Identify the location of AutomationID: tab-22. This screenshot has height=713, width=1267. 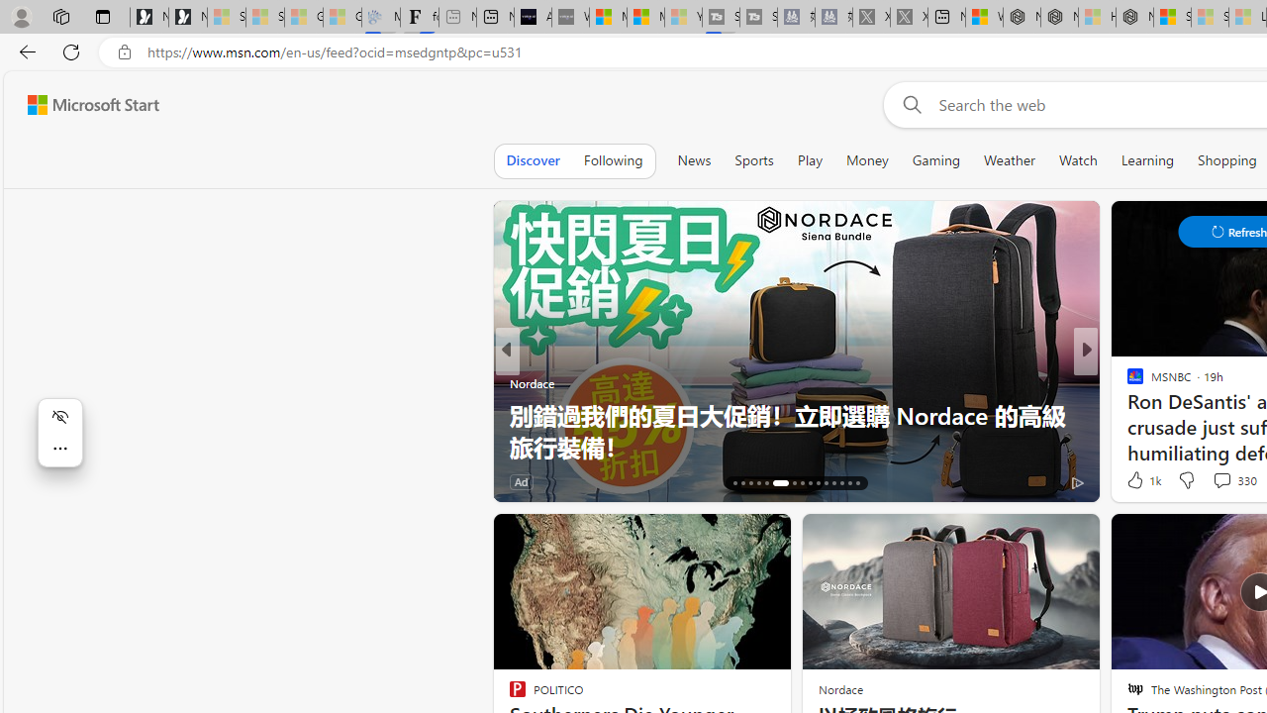
(794, 483).